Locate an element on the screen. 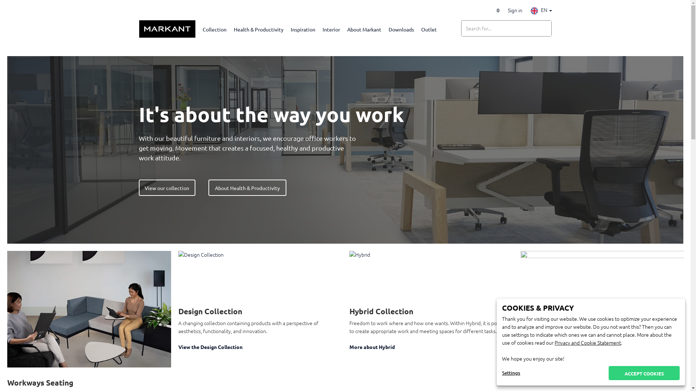 The image size is (696, 391). Collection is located at coordinates (214, 29).